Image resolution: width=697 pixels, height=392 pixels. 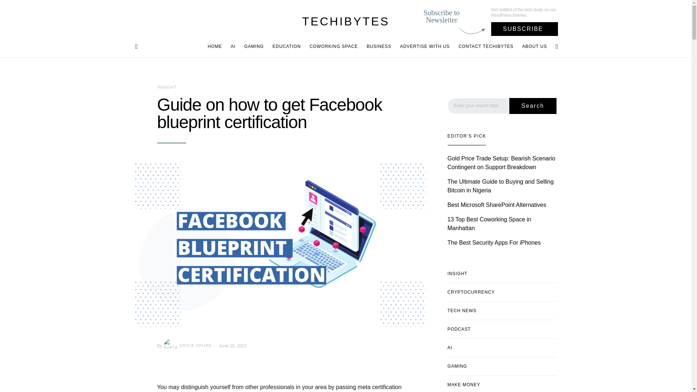 I want to click on INSIGHT, so click(x=166, y=87).